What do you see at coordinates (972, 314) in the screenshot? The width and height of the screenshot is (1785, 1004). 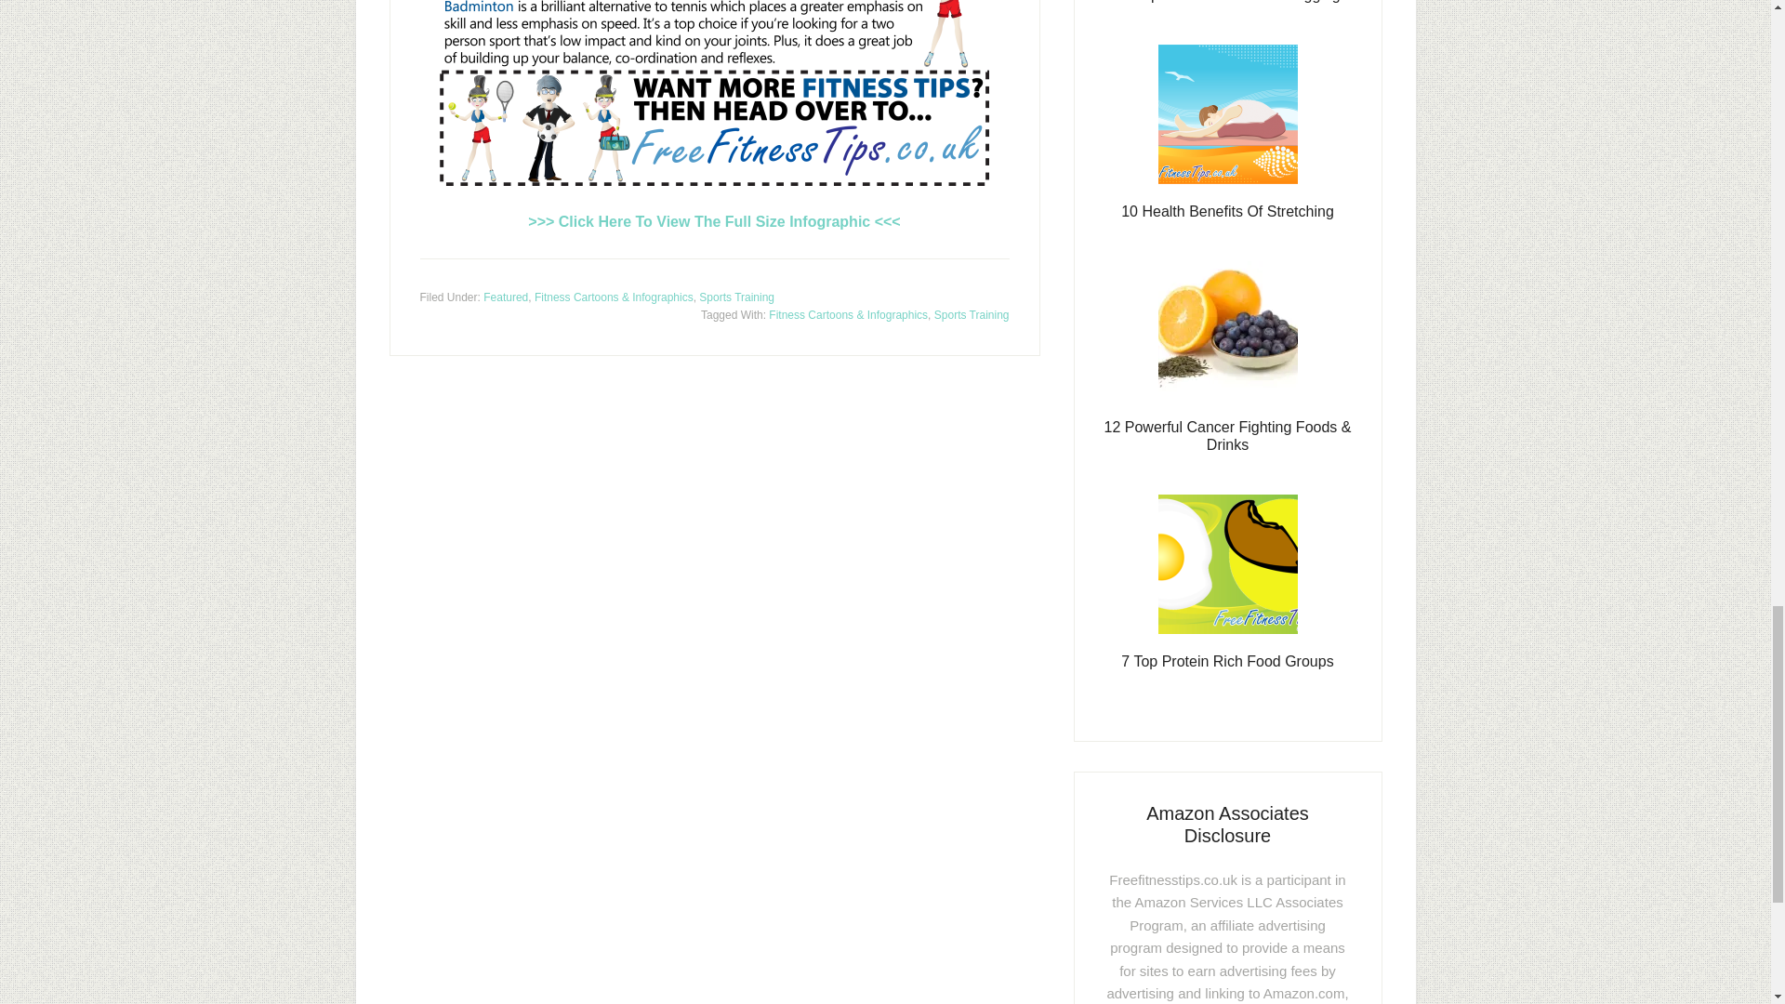 I see `Sports Training` at bounding box center [972, 314].